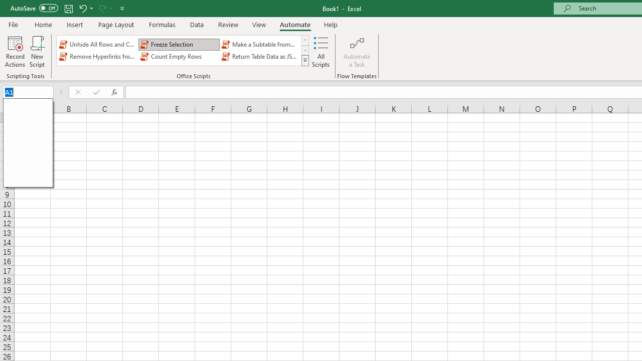  What do you see at coordinates (15, 51) in the screenshot?
I see `Record Actions` at bounding box center [15, 51].